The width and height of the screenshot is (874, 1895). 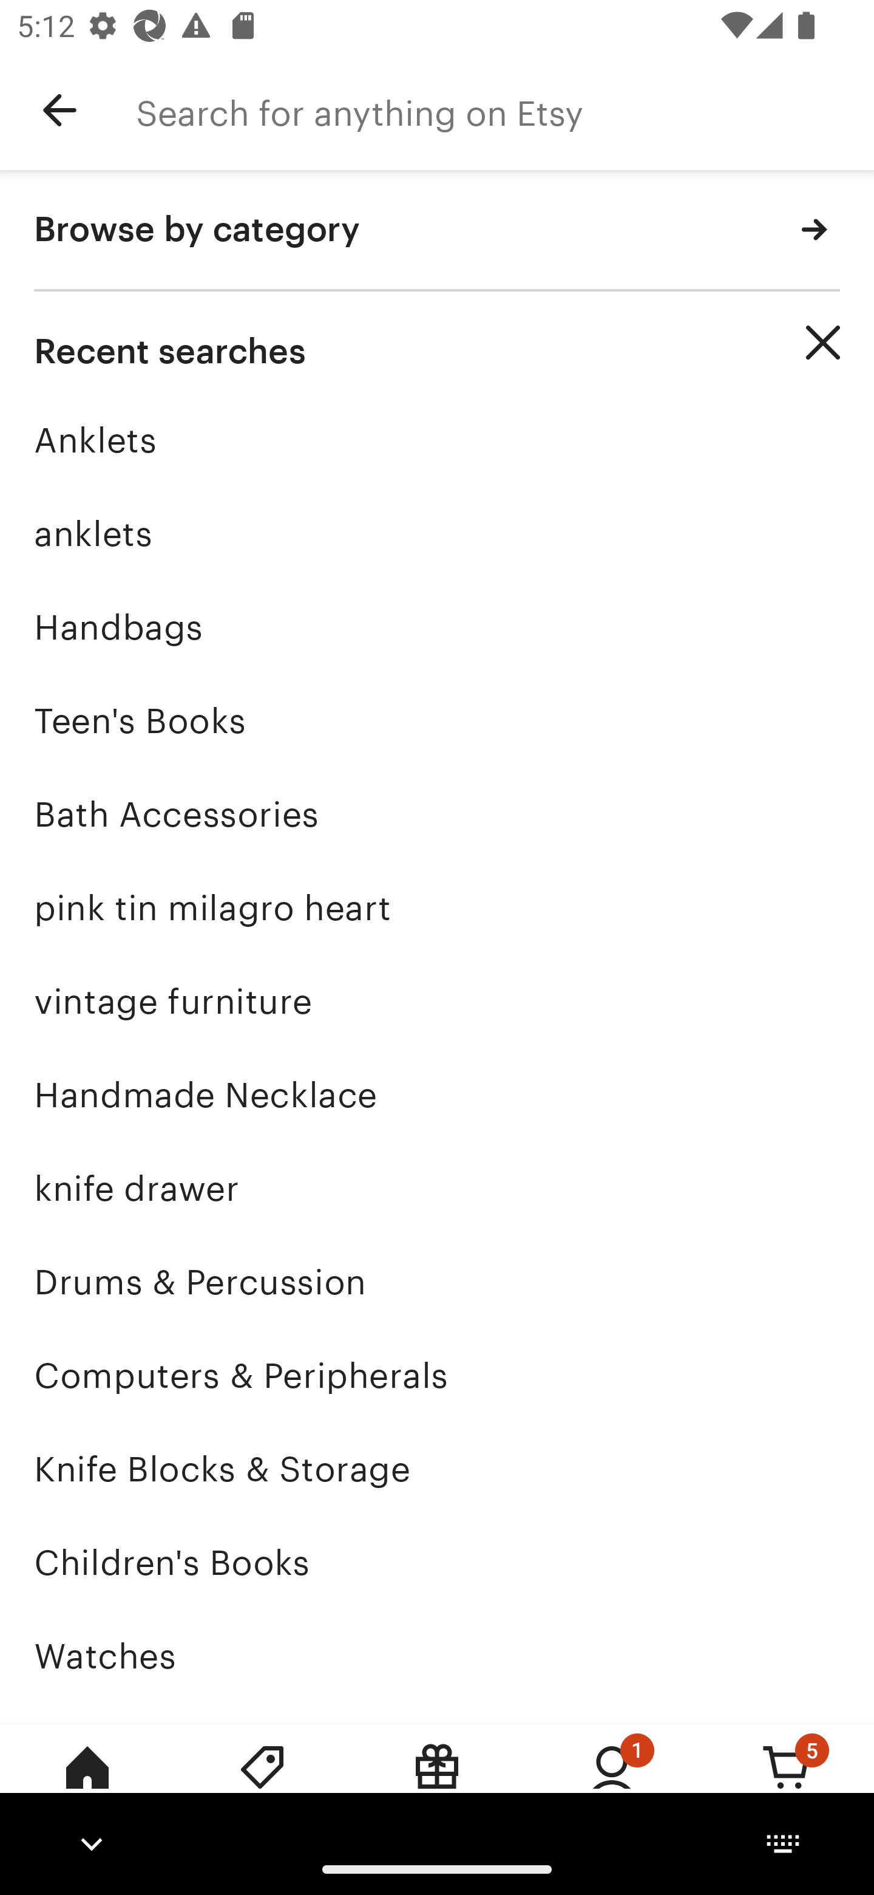 What do you see at coordinates (437, 1784) in the screenshot?
I see `Gift Mode` at bounding box center [437, 1784].